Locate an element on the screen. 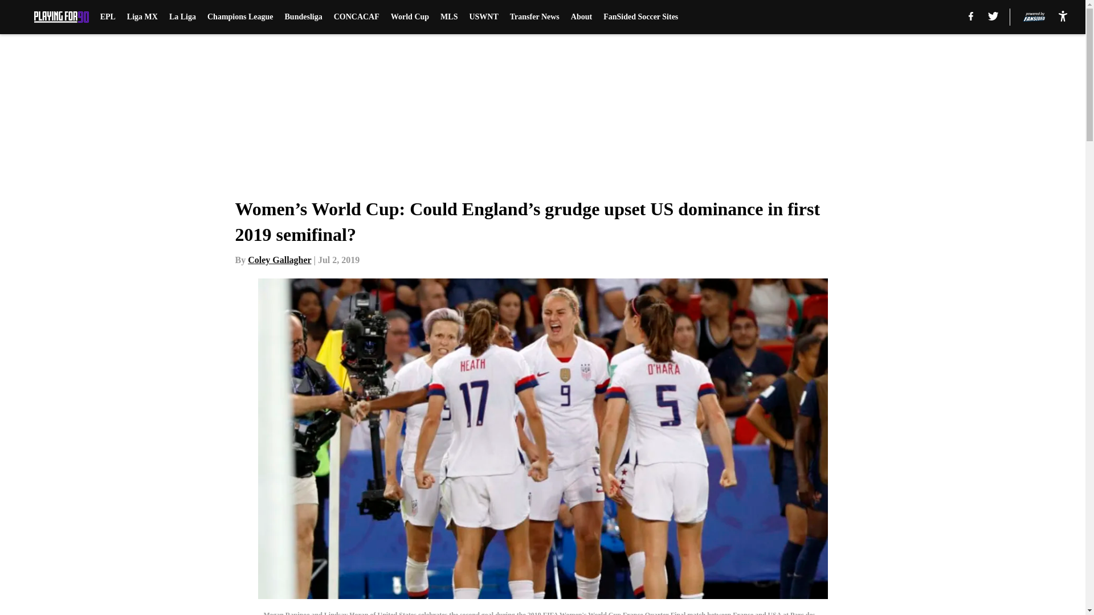  USWNT is located at coordinates (483, 17).